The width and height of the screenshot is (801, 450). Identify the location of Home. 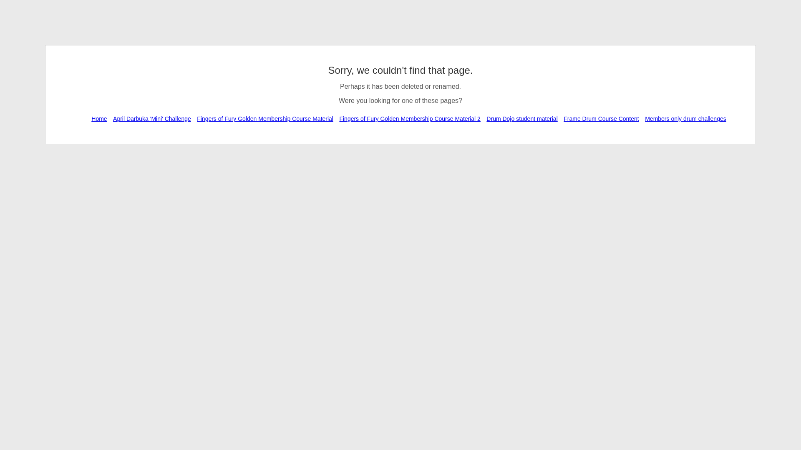
(99, 119).